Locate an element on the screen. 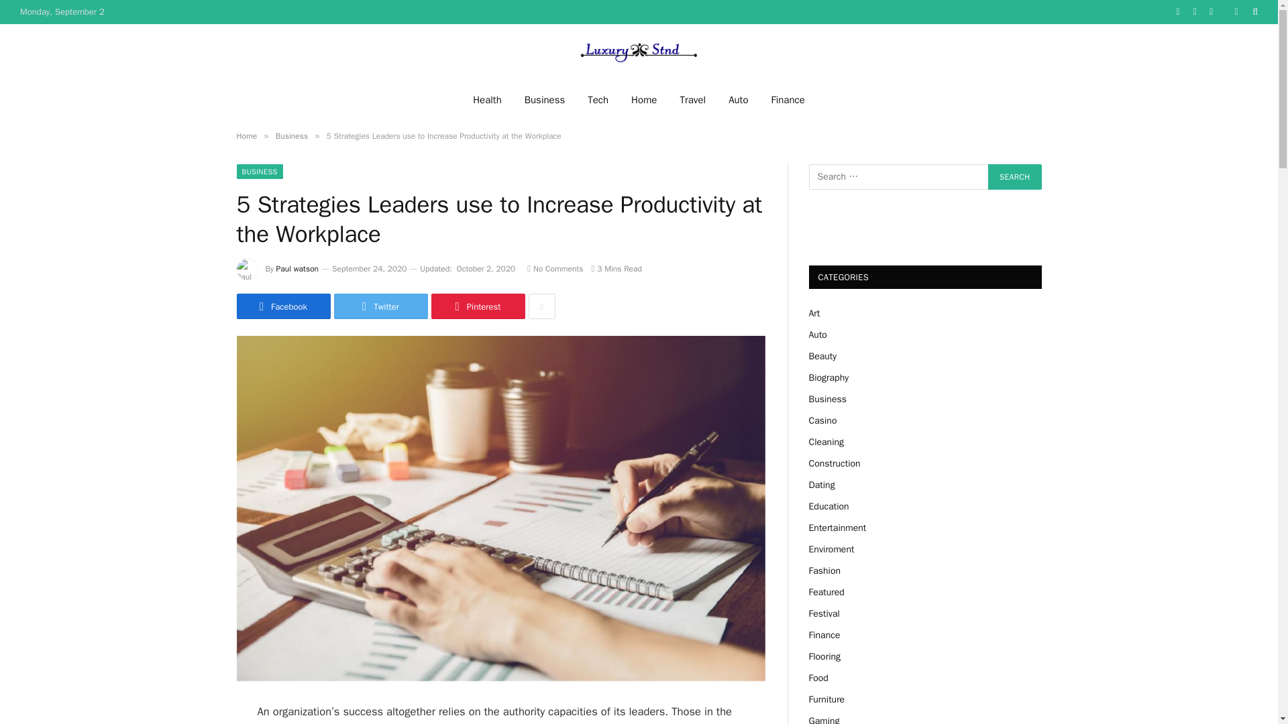 This screenshot has height=724, width=1288. Show More Social Sharing is located at coordinates (541, 306).